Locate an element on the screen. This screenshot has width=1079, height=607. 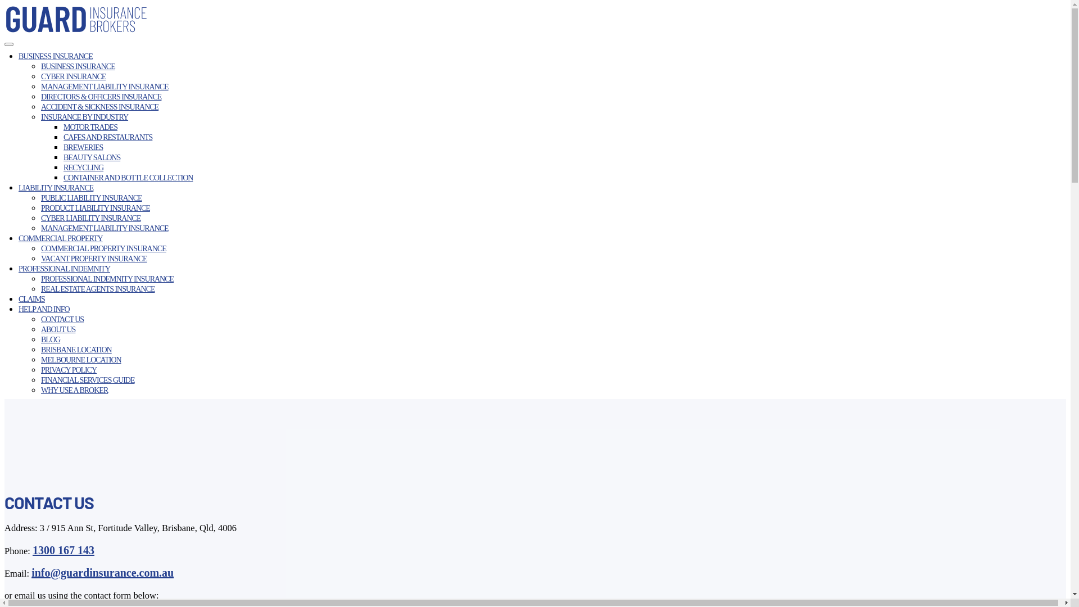
COMMERCIAL PROPERTY is located at coordinates (61, 238).